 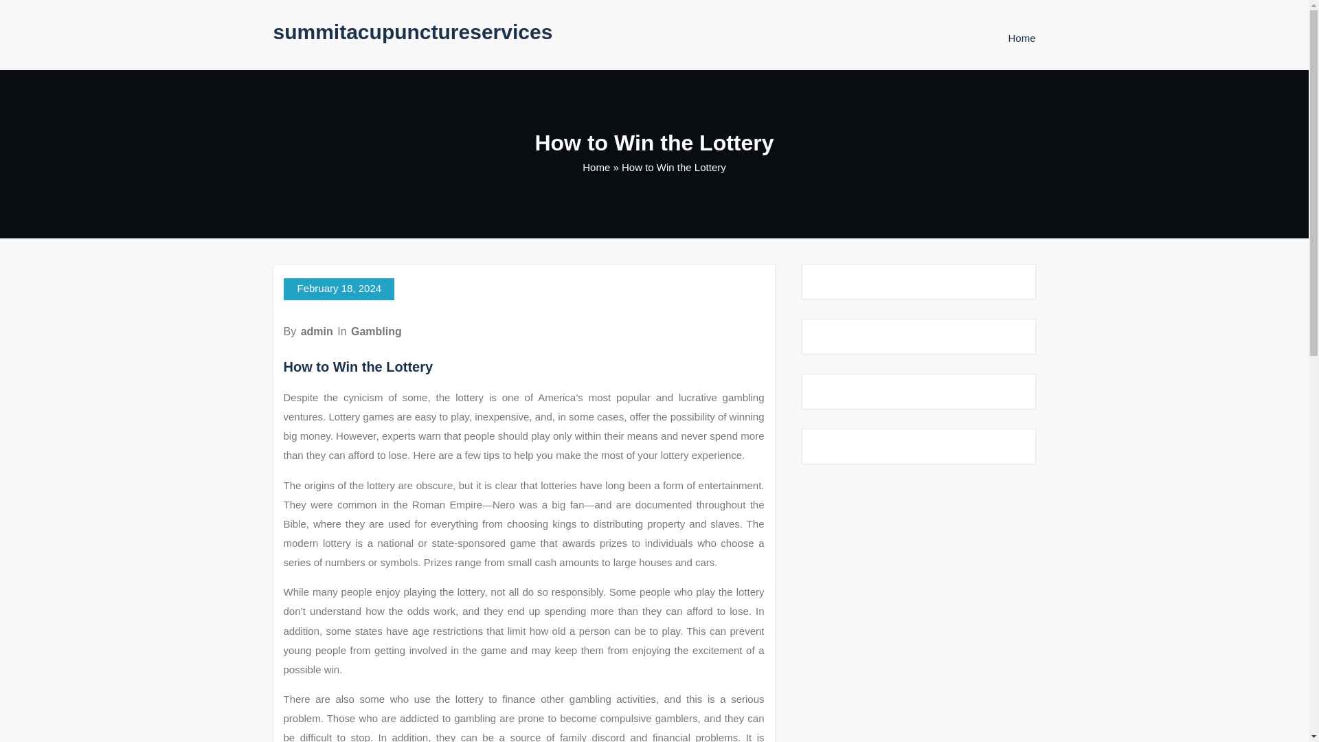 What do you see at coordinates (596, 167) in the screenshot?
I see `Home` at bounding box center [596, 167].